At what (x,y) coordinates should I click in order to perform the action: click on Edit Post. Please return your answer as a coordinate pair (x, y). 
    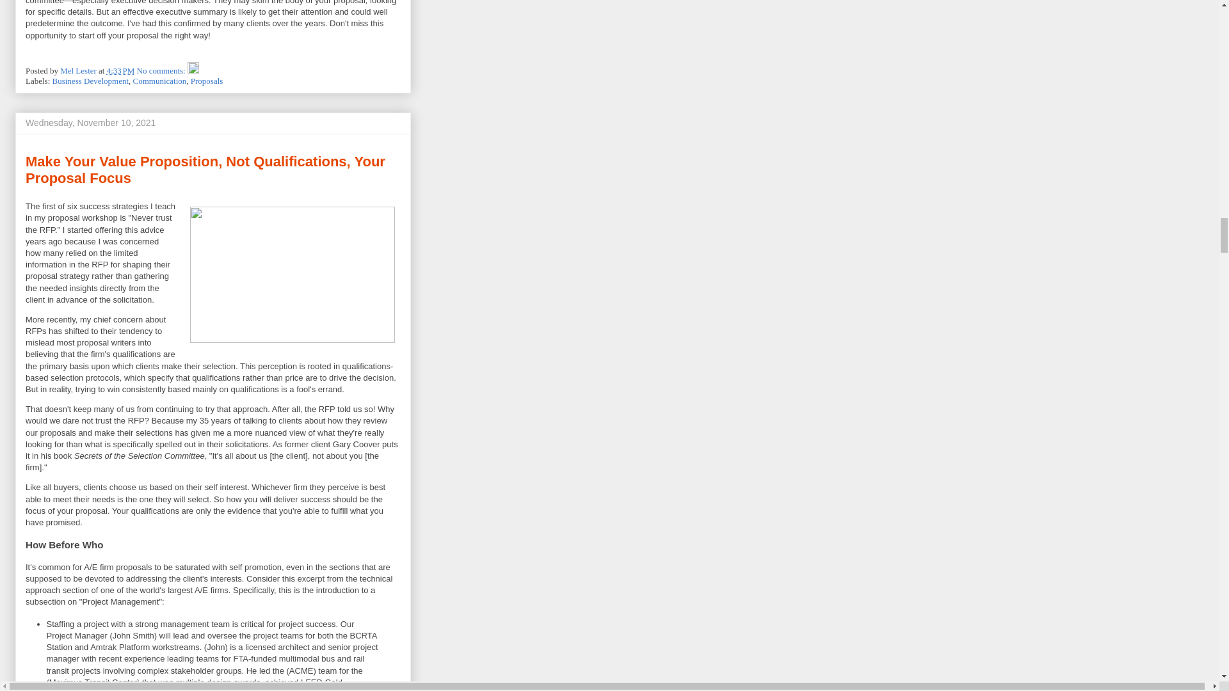
    Looking at the image, I should click on (193, 70).